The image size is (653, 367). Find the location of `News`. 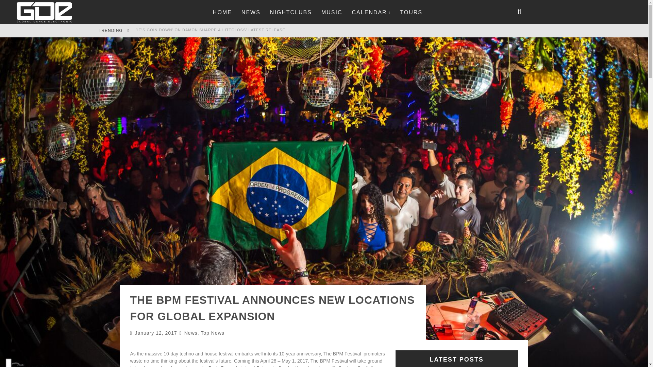

News is located at coordinates (191, 333).